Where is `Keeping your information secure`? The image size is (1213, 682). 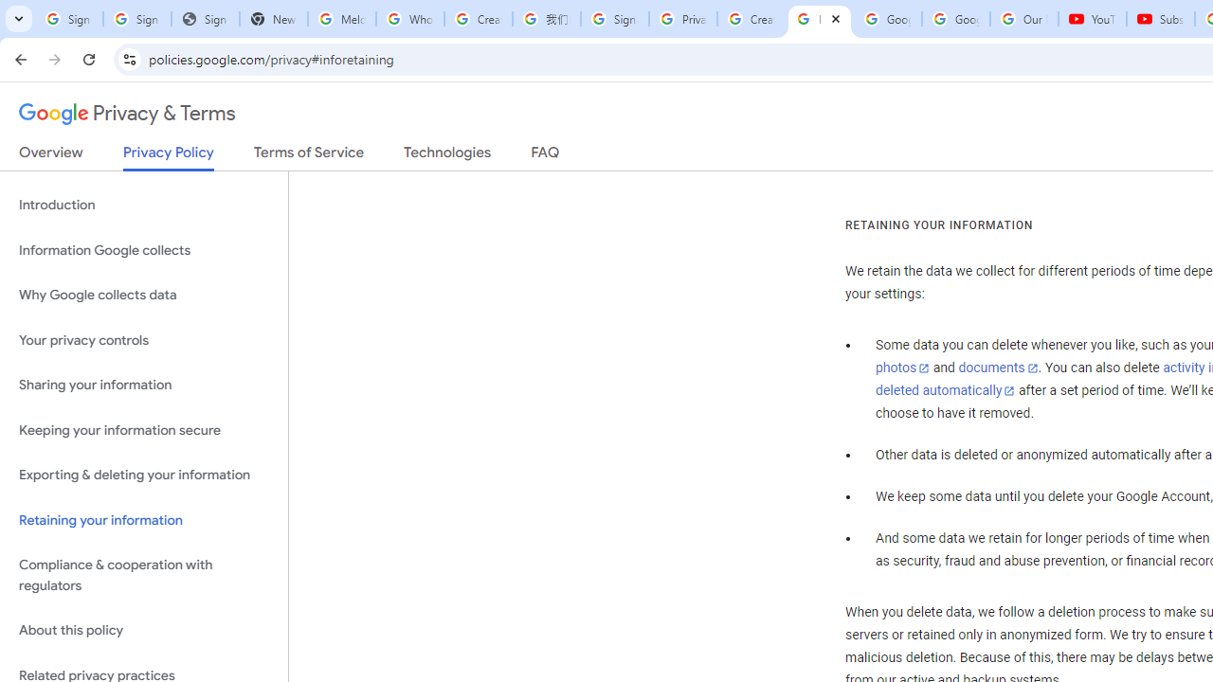
Keeping your information secure is located at coordinates (144, 430).